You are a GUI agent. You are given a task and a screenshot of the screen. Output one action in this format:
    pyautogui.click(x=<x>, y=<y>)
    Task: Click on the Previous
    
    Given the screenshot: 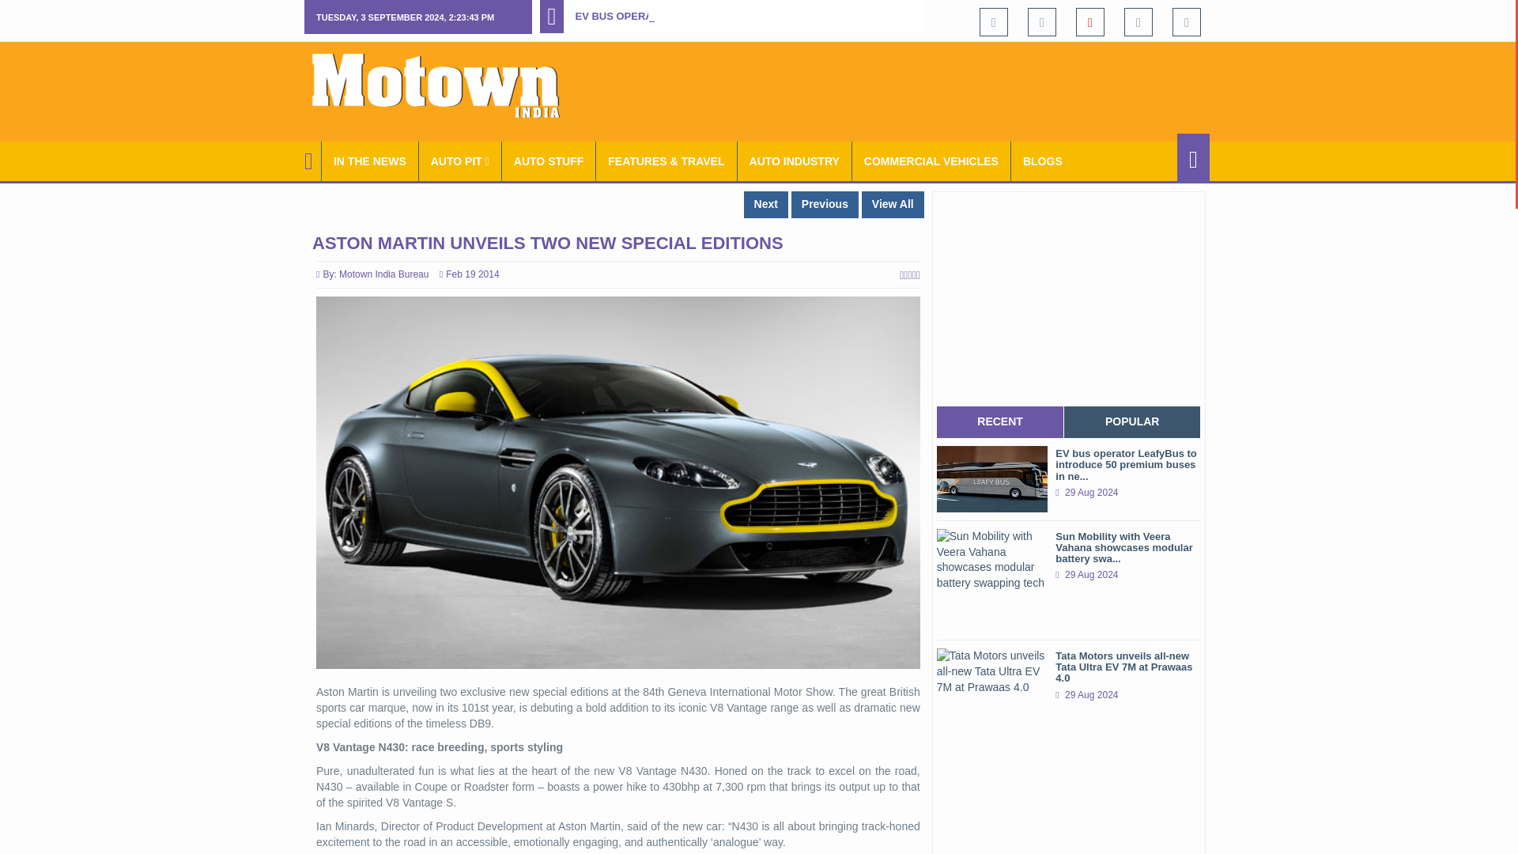 What is the action you would take?
    pyautogui.click(x=825, y=204)
    